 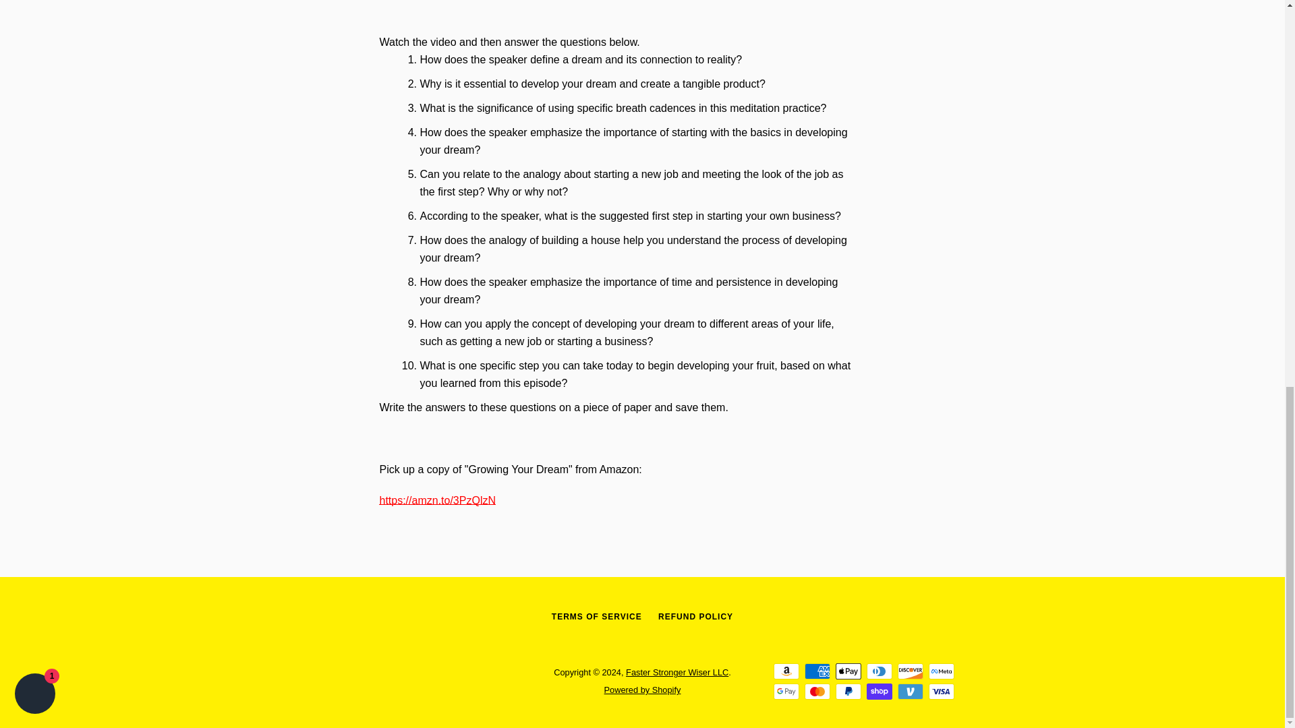 What do you see at coordinates (879, 692) in the screenshot?
I see `Shop Pay` at bounding box center [879, 692].